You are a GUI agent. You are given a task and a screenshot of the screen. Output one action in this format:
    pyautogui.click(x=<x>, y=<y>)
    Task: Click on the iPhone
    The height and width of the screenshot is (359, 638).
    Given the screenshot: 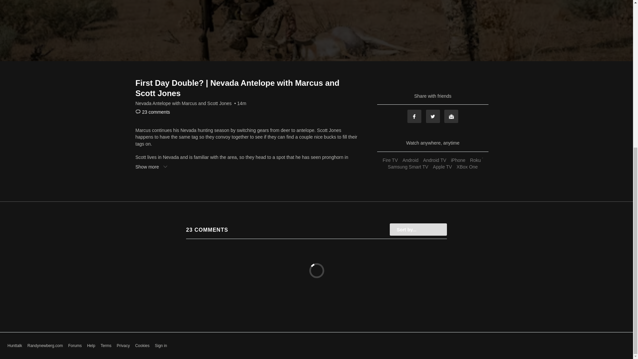 What is the action you would take?
    pyautogui.click(x=458, y=160)
    